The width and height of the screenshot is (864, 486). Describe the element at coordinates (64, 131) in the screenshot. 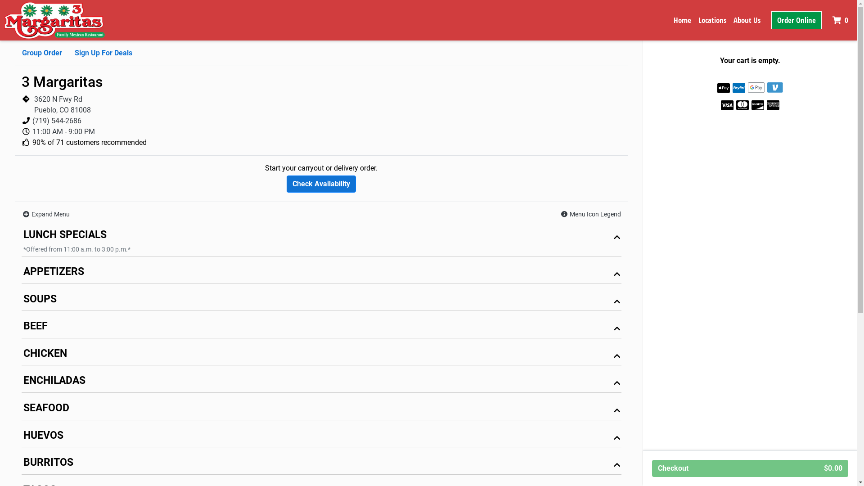

I see `11:00 AM - 9:00 PM` at that location.